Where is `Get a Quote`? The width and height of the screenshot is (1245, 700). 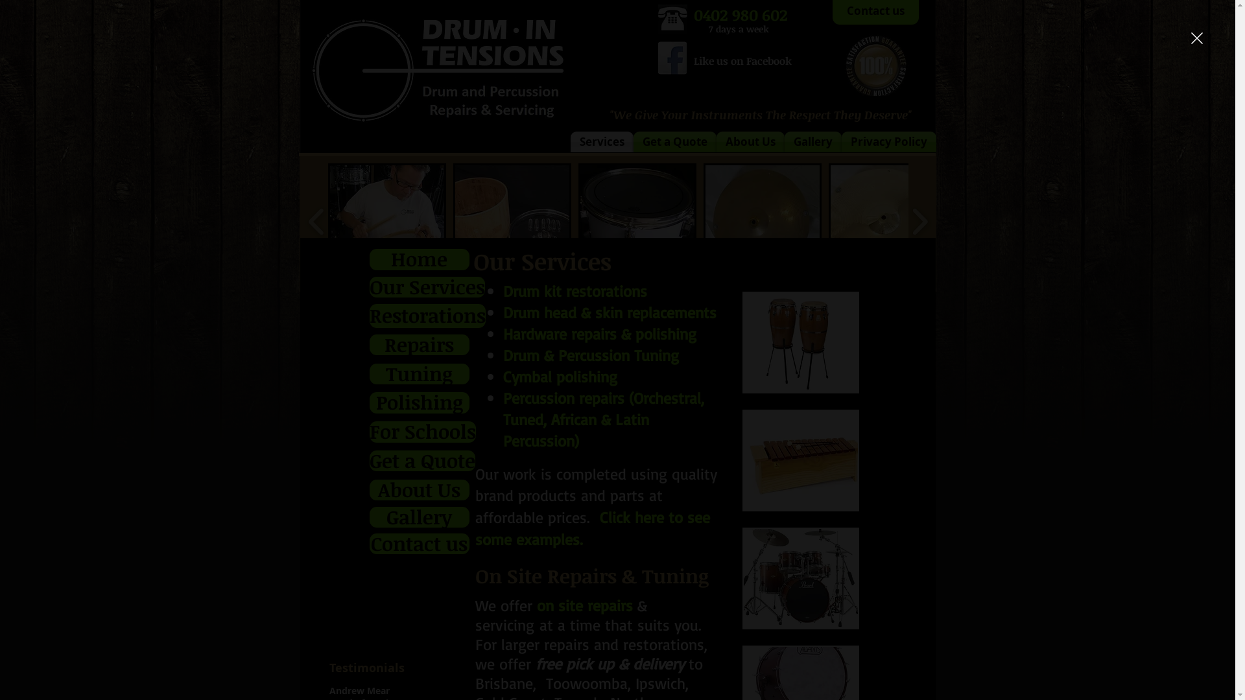
Get a Quote is located at coordinates (674, 141).